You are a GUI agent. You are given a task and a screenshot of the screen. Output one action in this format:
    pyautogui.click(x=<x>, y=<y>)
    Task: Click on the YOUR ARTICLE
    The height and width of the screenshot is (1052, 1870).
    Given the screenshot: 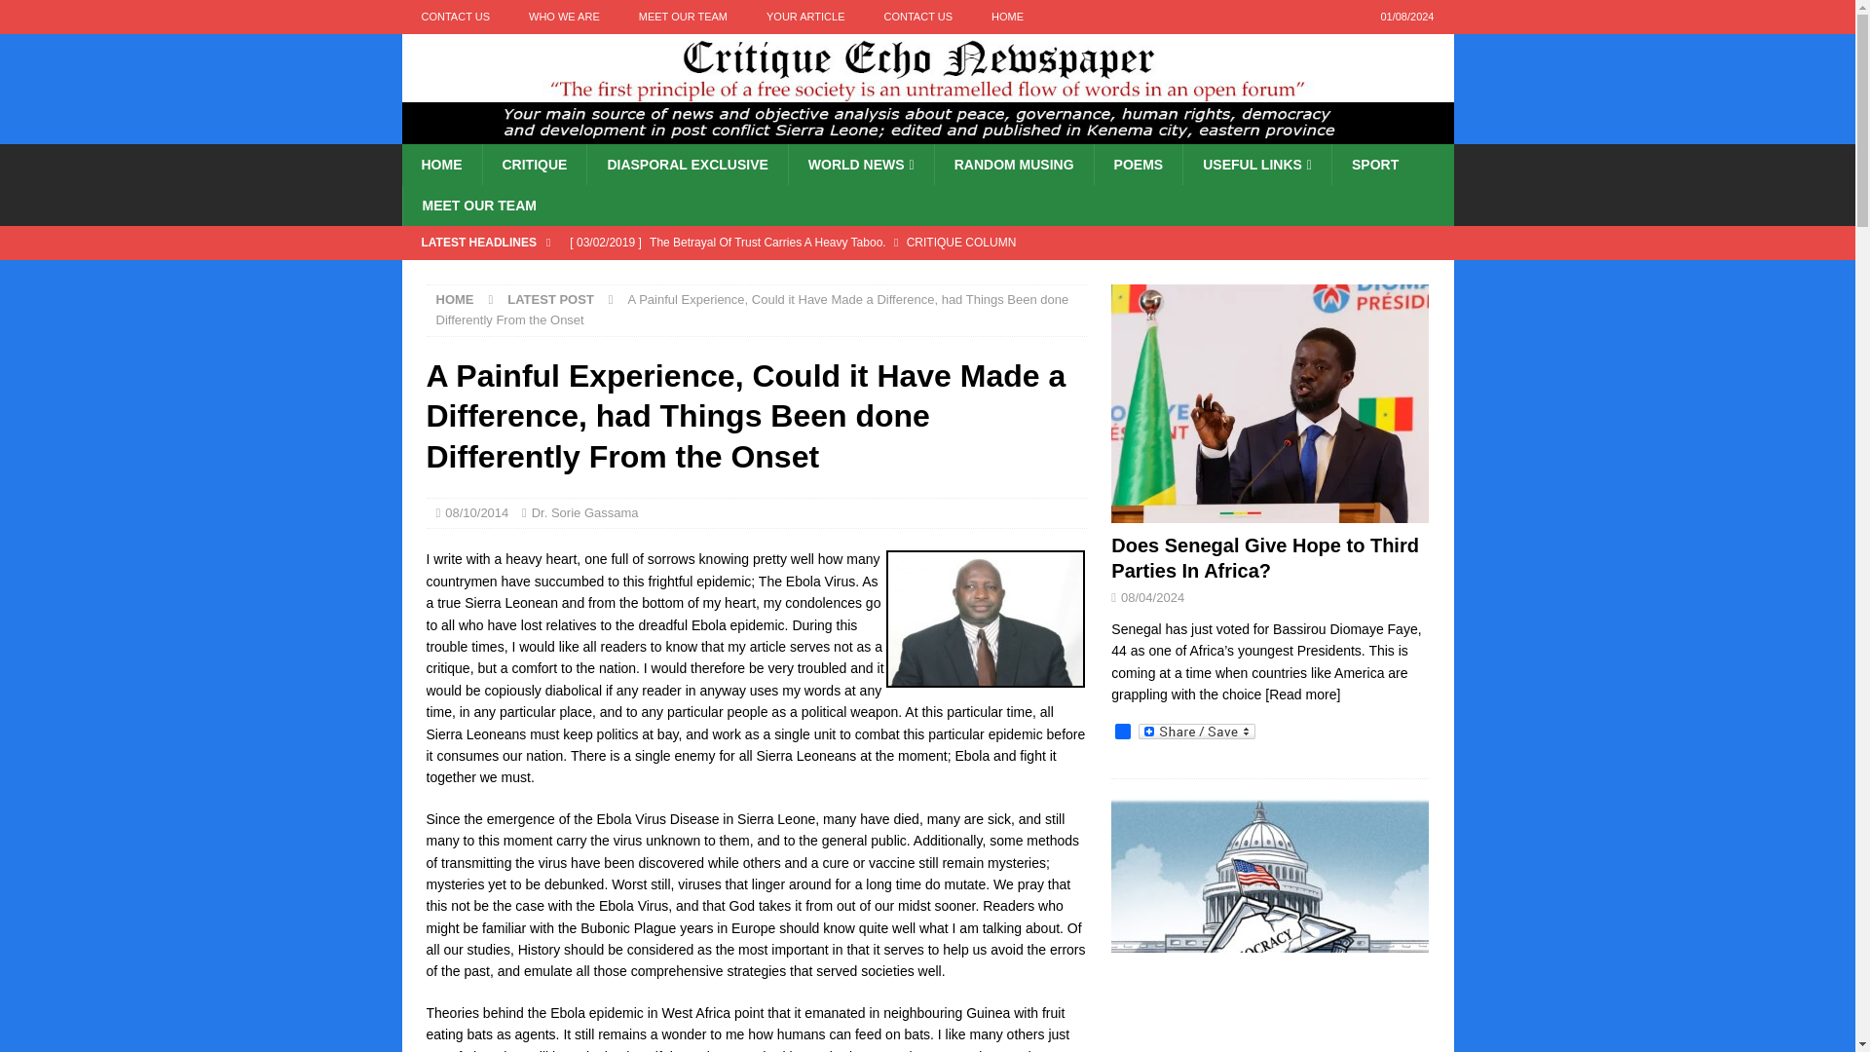 What is the action you would take?
    pyautogui.click(x=804, y=17)
    